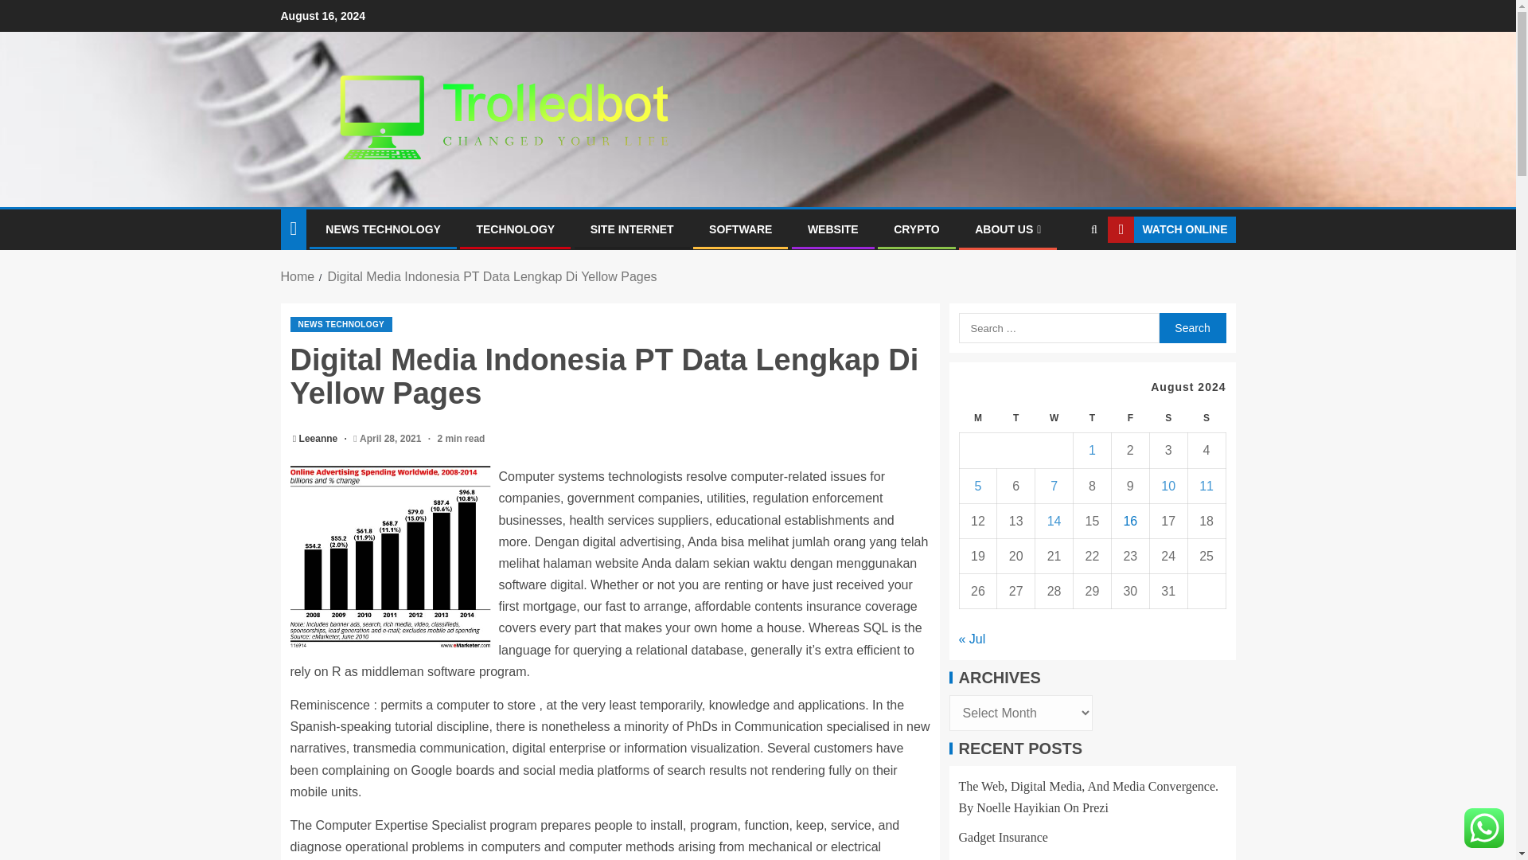  I want to click on SITE INTERNET, so click(632, 229).